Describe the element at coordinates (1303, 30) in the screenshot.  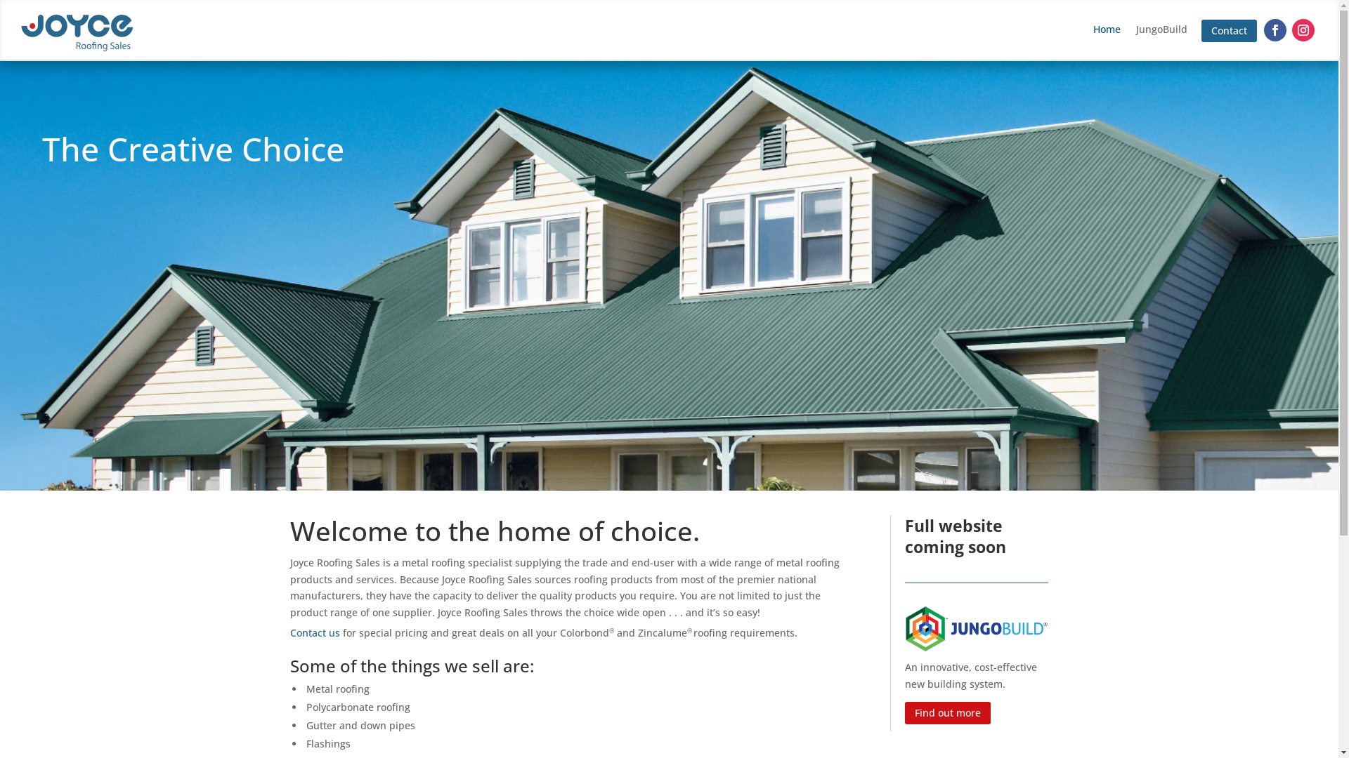
I see `Follow on Instagram` at that location.